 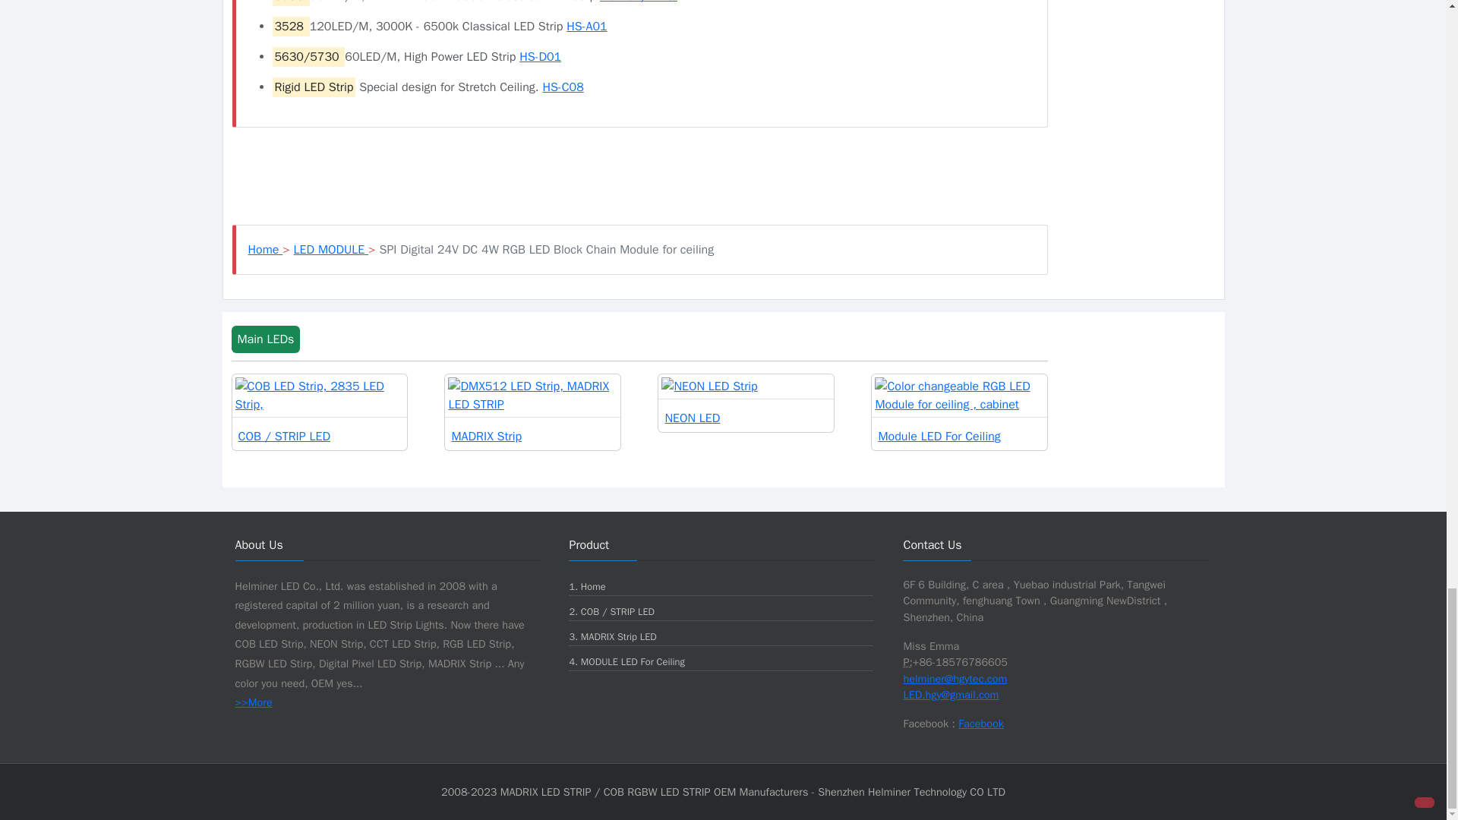 I want to click on HS-C08, so click(x=563, y=87).